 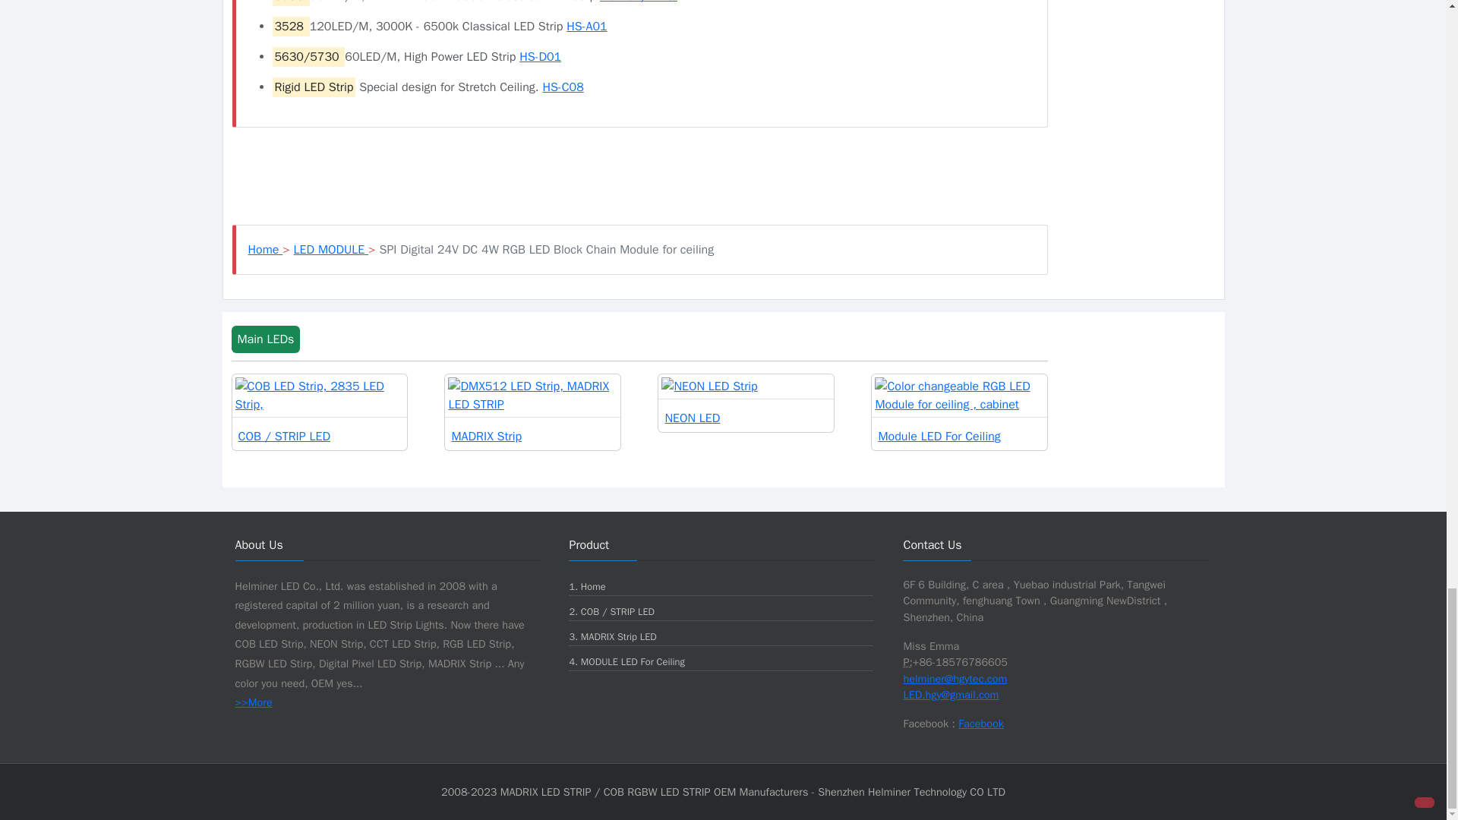 I want to click on HS-C08, so click(x=563, y=87).